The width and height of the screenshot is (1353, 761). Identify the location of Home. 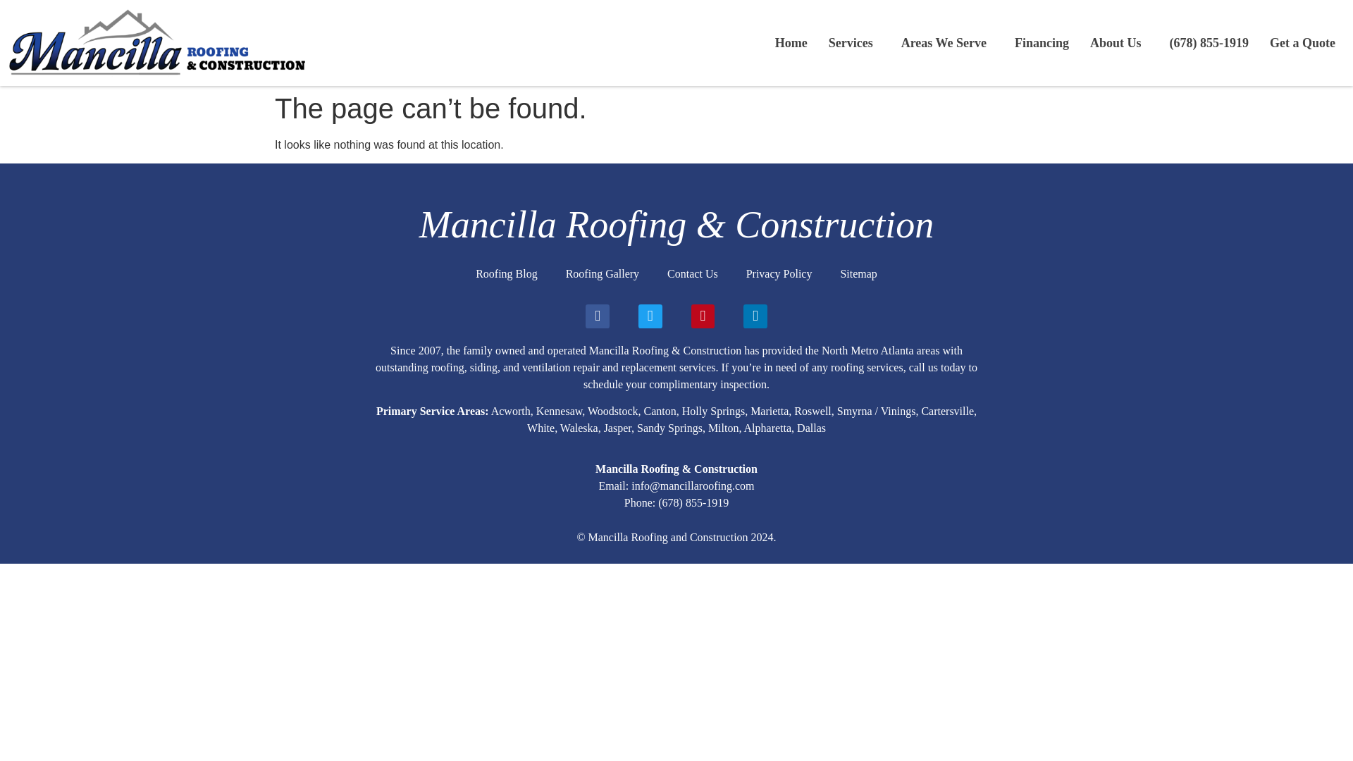
(791, 42).